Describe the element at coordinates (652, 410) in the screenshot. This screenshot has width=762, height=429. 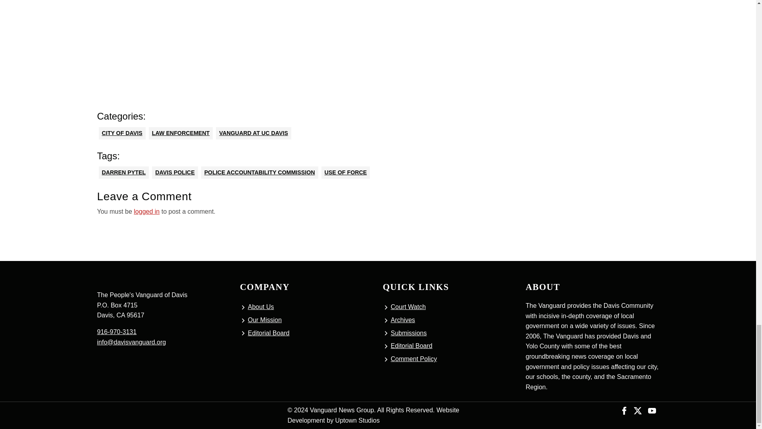
I see `YouTube` at that location.